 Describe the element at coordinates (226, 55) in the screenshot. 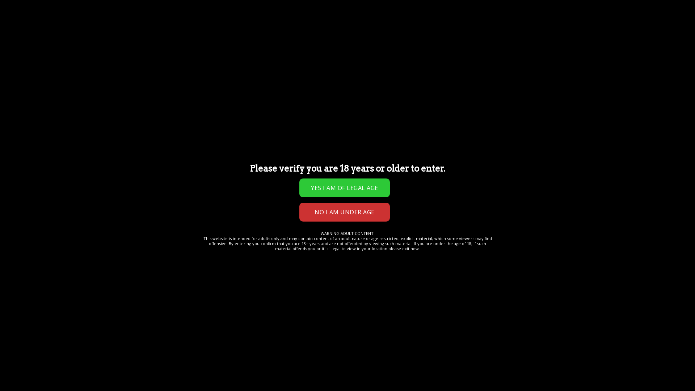

I see `RECOURSES` at that location.